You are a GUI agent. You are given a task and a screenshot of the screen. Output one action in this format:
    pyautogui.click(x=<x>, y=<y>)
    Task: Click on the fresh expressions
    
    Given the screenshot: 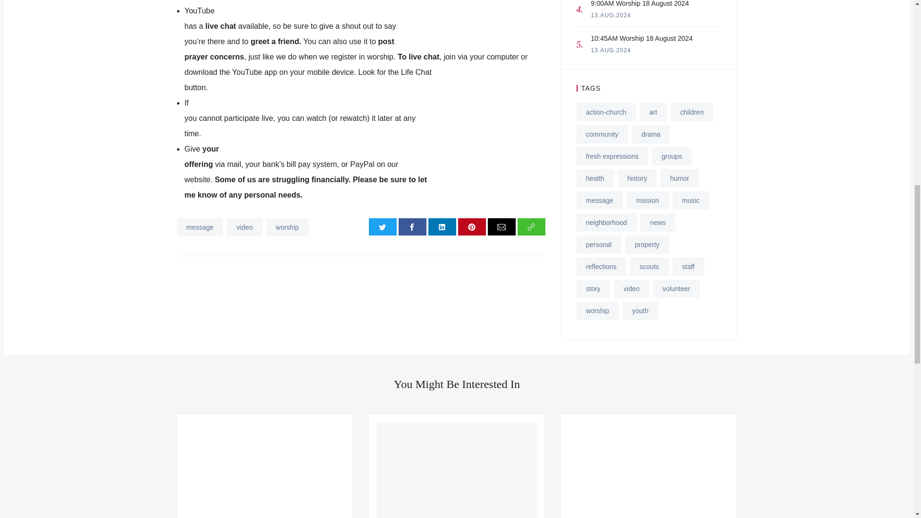 What is the action you would take?
    pyautogui.click(x=200, y=227)
    